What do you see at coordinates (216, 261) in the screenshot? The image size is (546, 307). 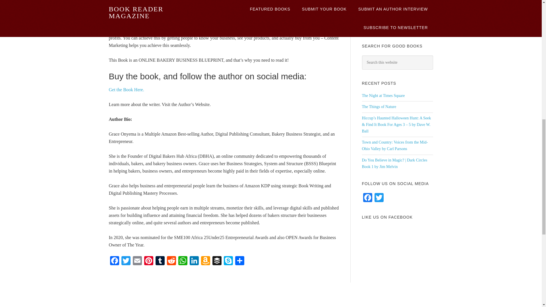 I see `Buffer` at bounding box center [216, 261].